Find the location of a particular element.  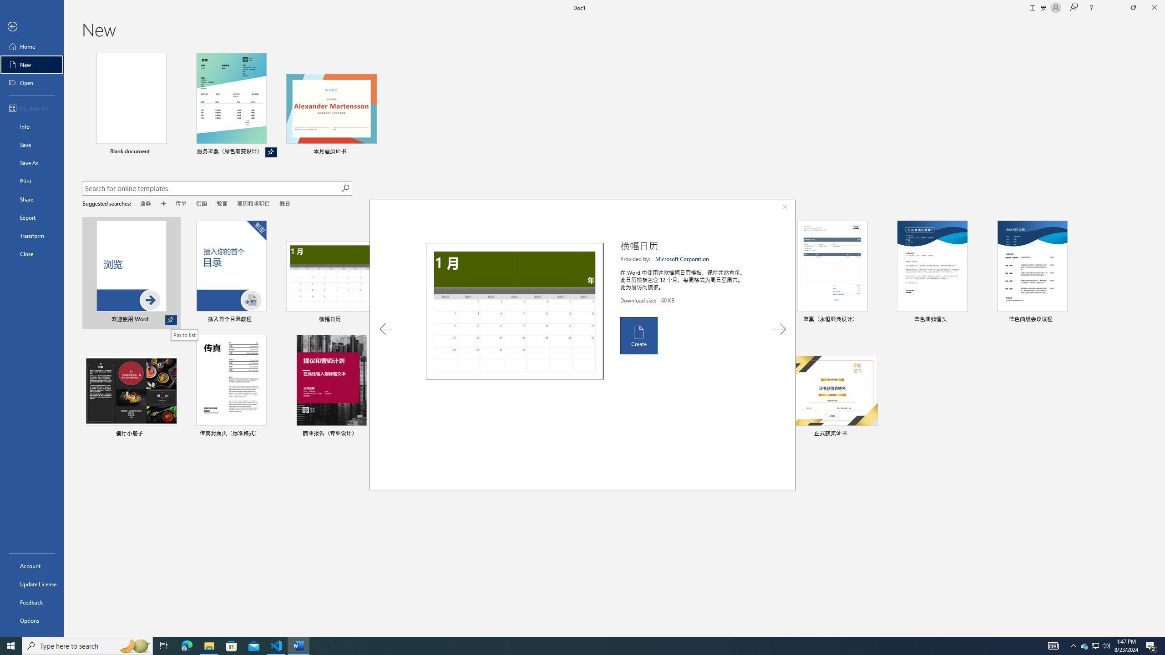

Update License is located at coordinates (32, 584).